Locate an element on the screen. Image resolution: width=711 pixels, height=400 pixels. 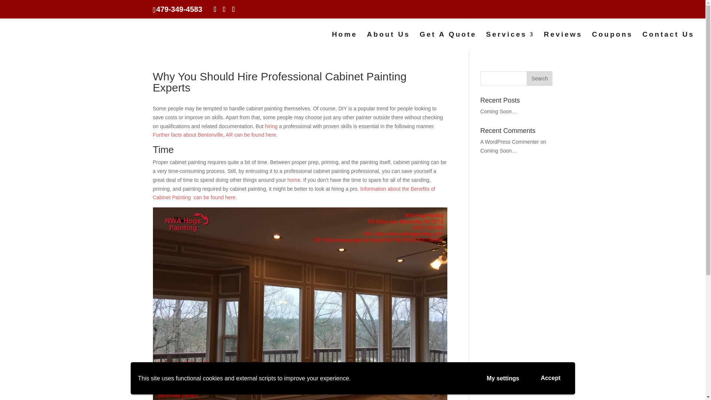
Search is located at coordinates (539, 79).